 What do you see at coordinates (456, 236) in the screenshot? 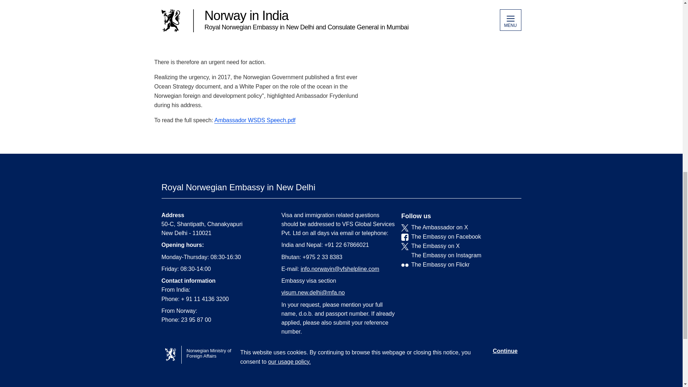
I see `The Embassy on Facebook` at bounding box center [456, 236].